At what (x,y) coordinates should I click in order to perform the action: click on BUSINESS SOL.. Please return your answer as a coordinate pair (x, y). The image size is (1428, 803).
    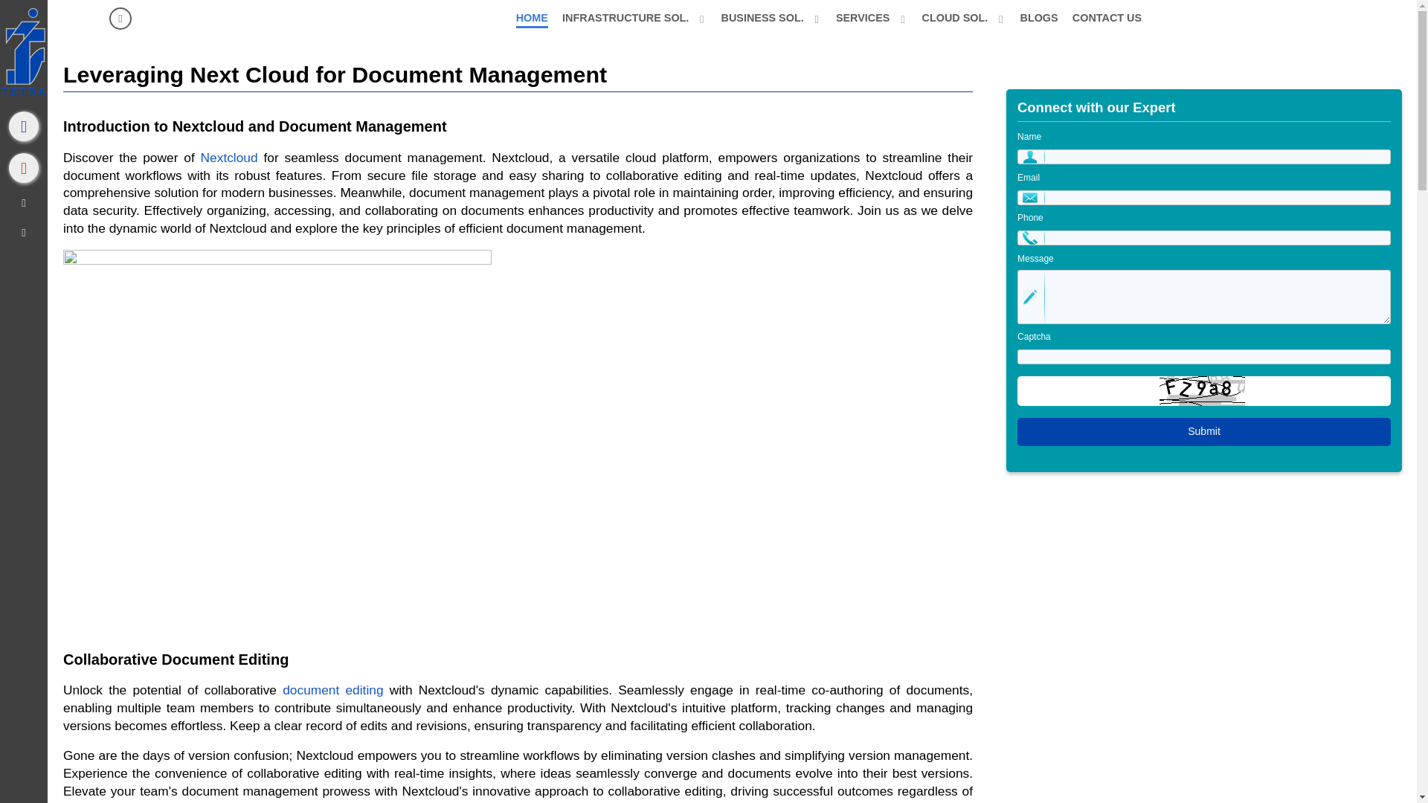
    Looking at the image, I should click on (771, 17).